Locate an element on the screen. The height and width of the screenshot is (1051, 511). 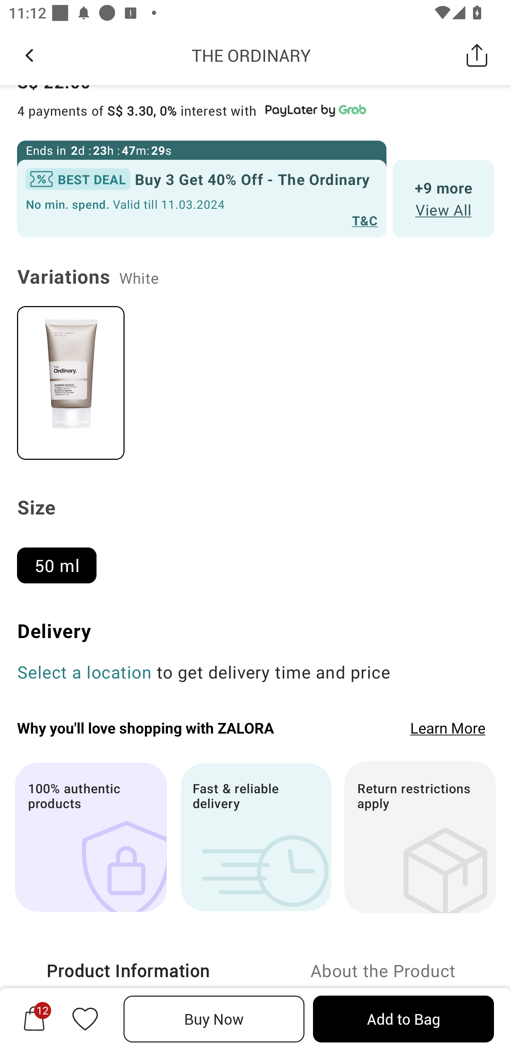
50 ml is located at coordinates (62, 560).